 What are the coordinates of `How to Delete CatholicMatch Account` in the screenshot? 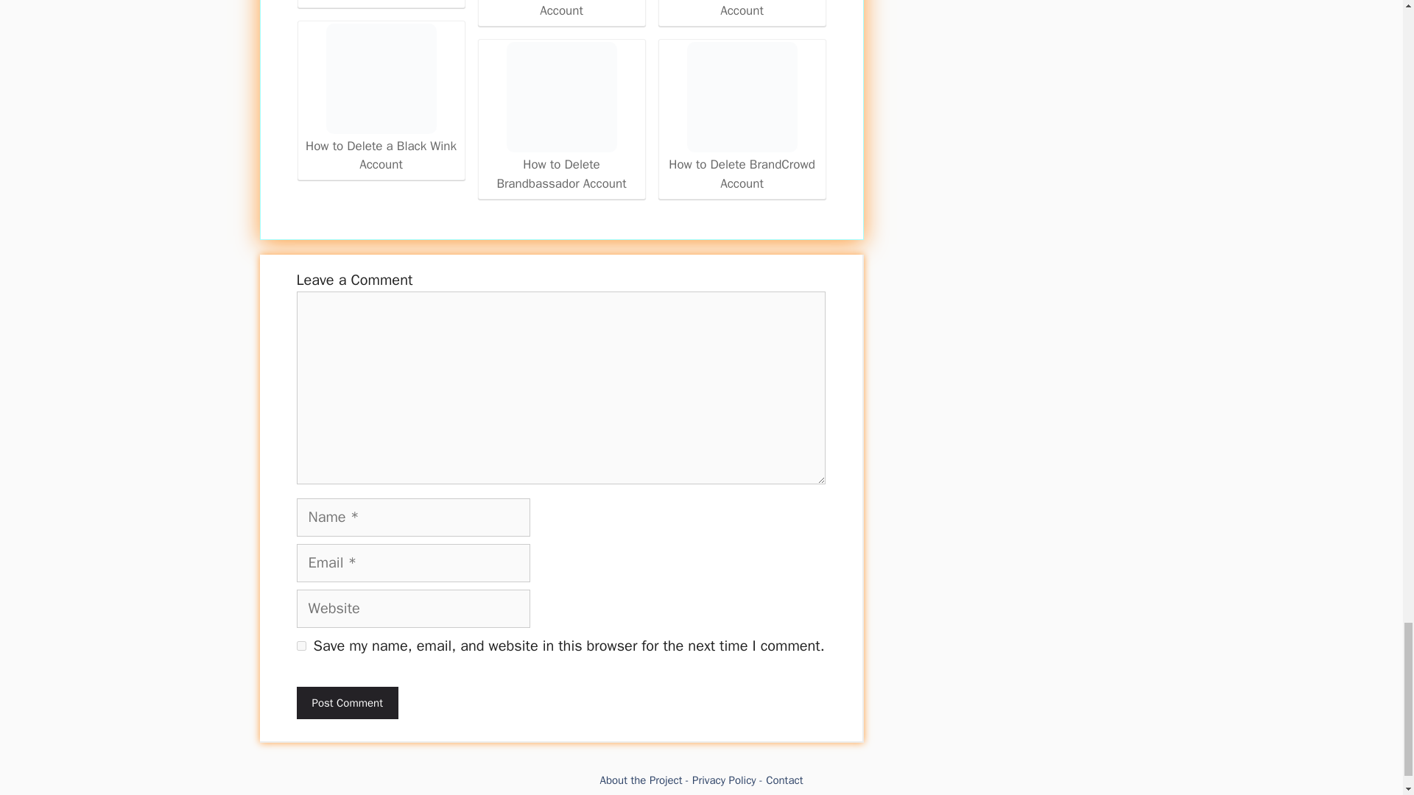 It's located at (742, 10).